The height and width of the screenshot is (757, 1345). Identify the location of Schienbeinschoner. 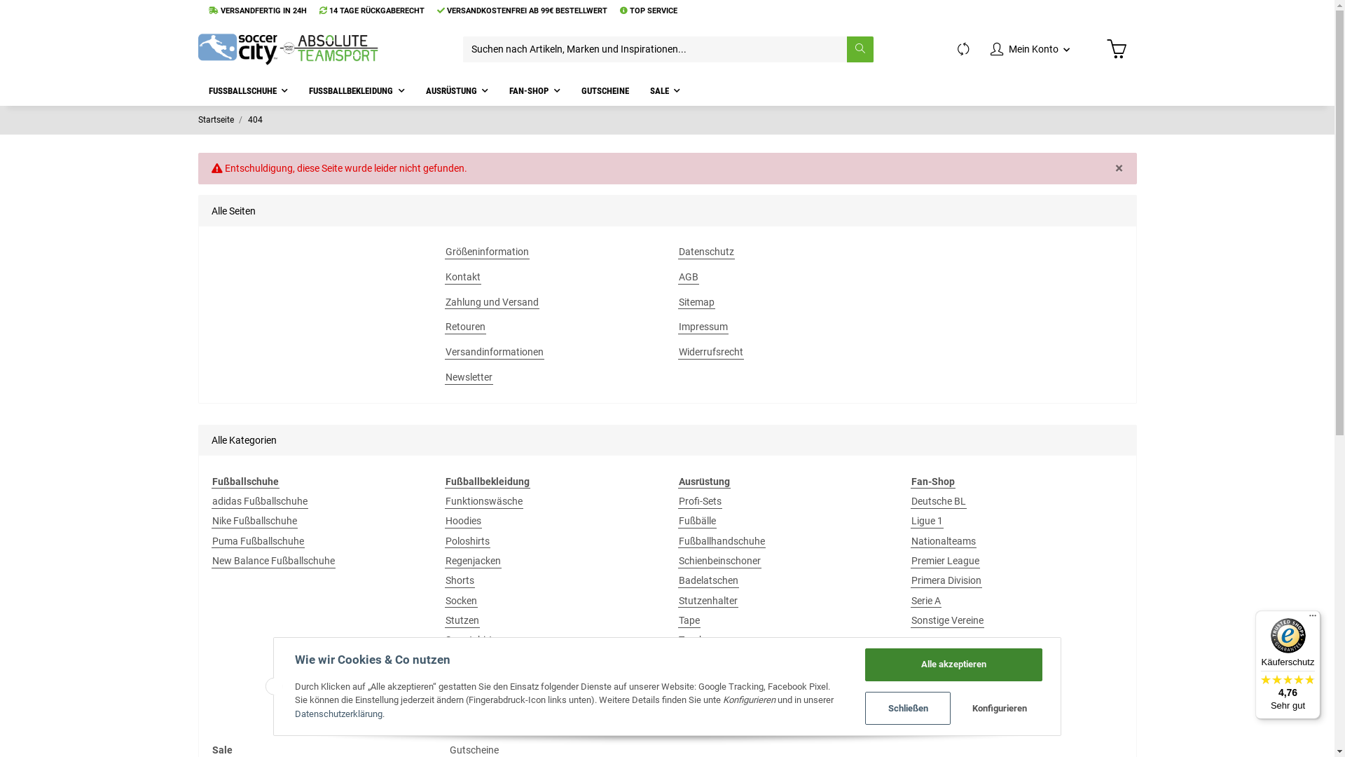
(720, 561).